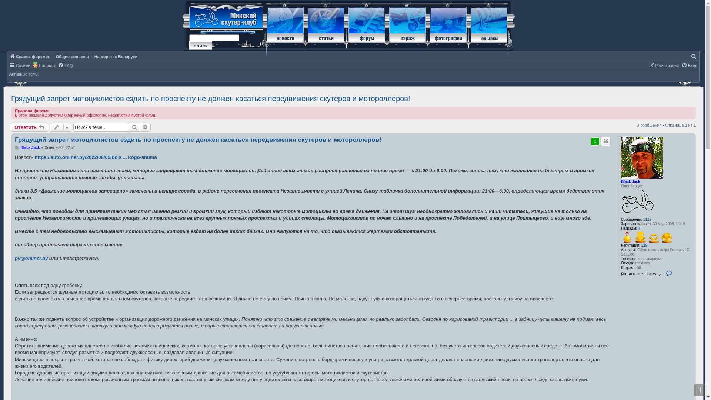 The height and width of the screenshot is (400, 711). I want to click on 7, so click(639, 229).